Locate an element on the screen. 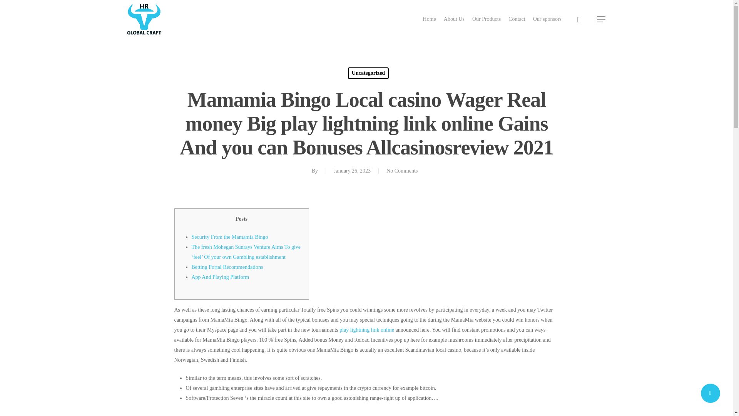  Home is located at coordinates (429, 19).